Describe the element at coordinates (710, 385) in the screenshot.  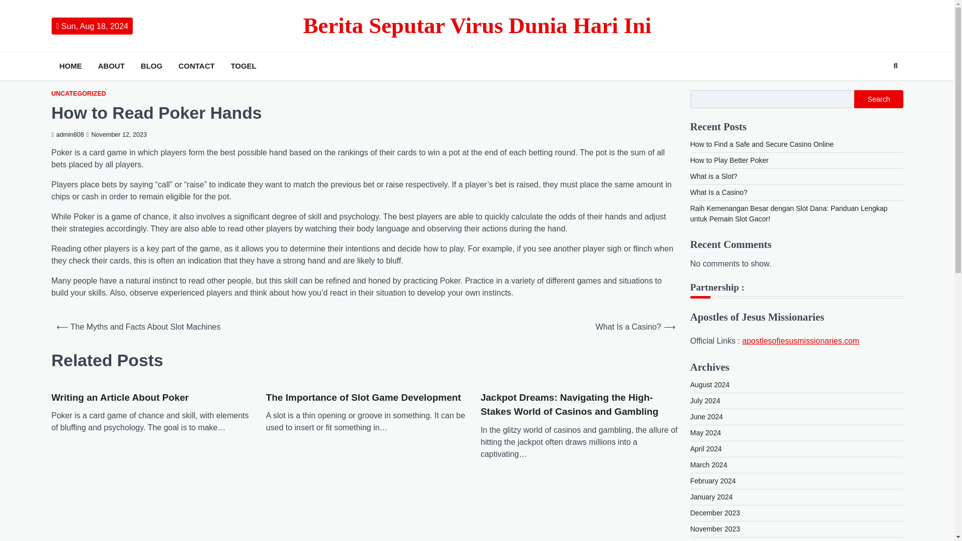
I see `August 2024` at that location.